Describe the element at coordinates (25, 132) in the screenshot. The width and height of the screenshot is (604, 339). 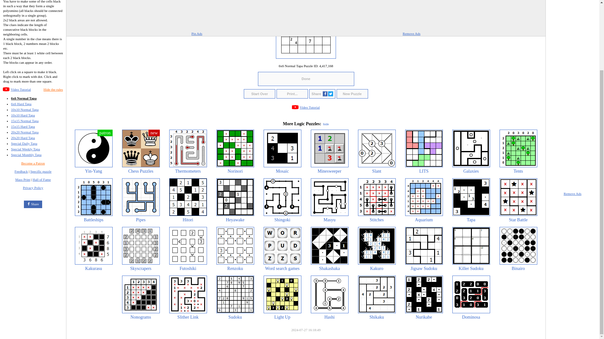
I see `20x20 Normal Tapa` at that location.